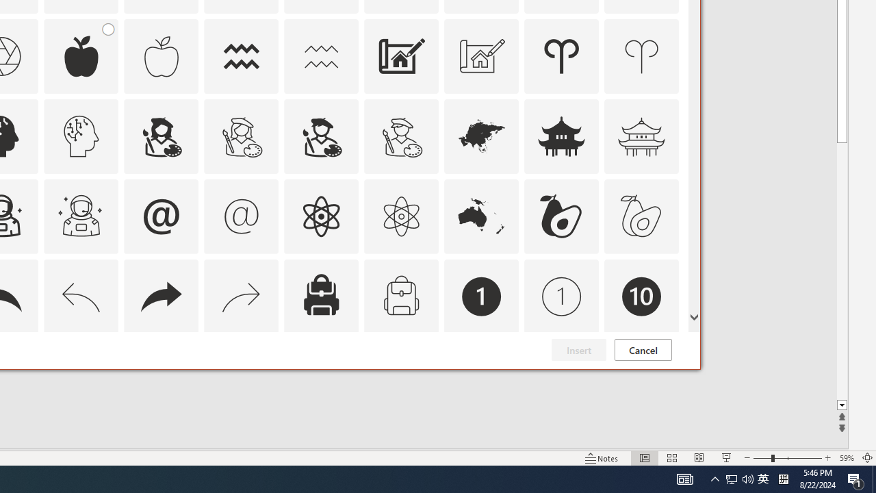 The image size is (876, 493). Describe the element at coordinates (321, 377) in the screenshot. I see `AutomationID: Icons_Badge7_M` at that location.